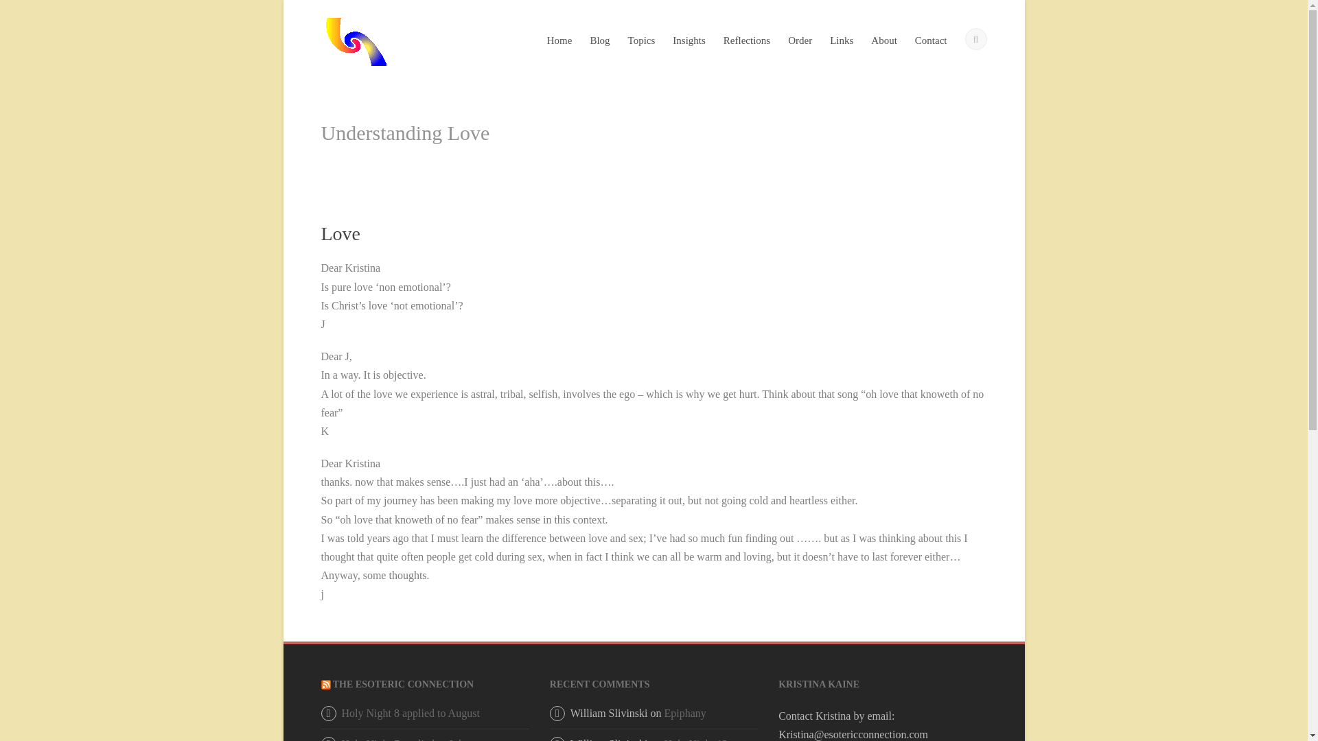 Image resolution: width=1318 pixels, height=741 pixels. What do you see at coordinates (403, 685) in the screenshot?
I see `THE ESOTERIC CONNECTION` at bounding box center [403, 685].